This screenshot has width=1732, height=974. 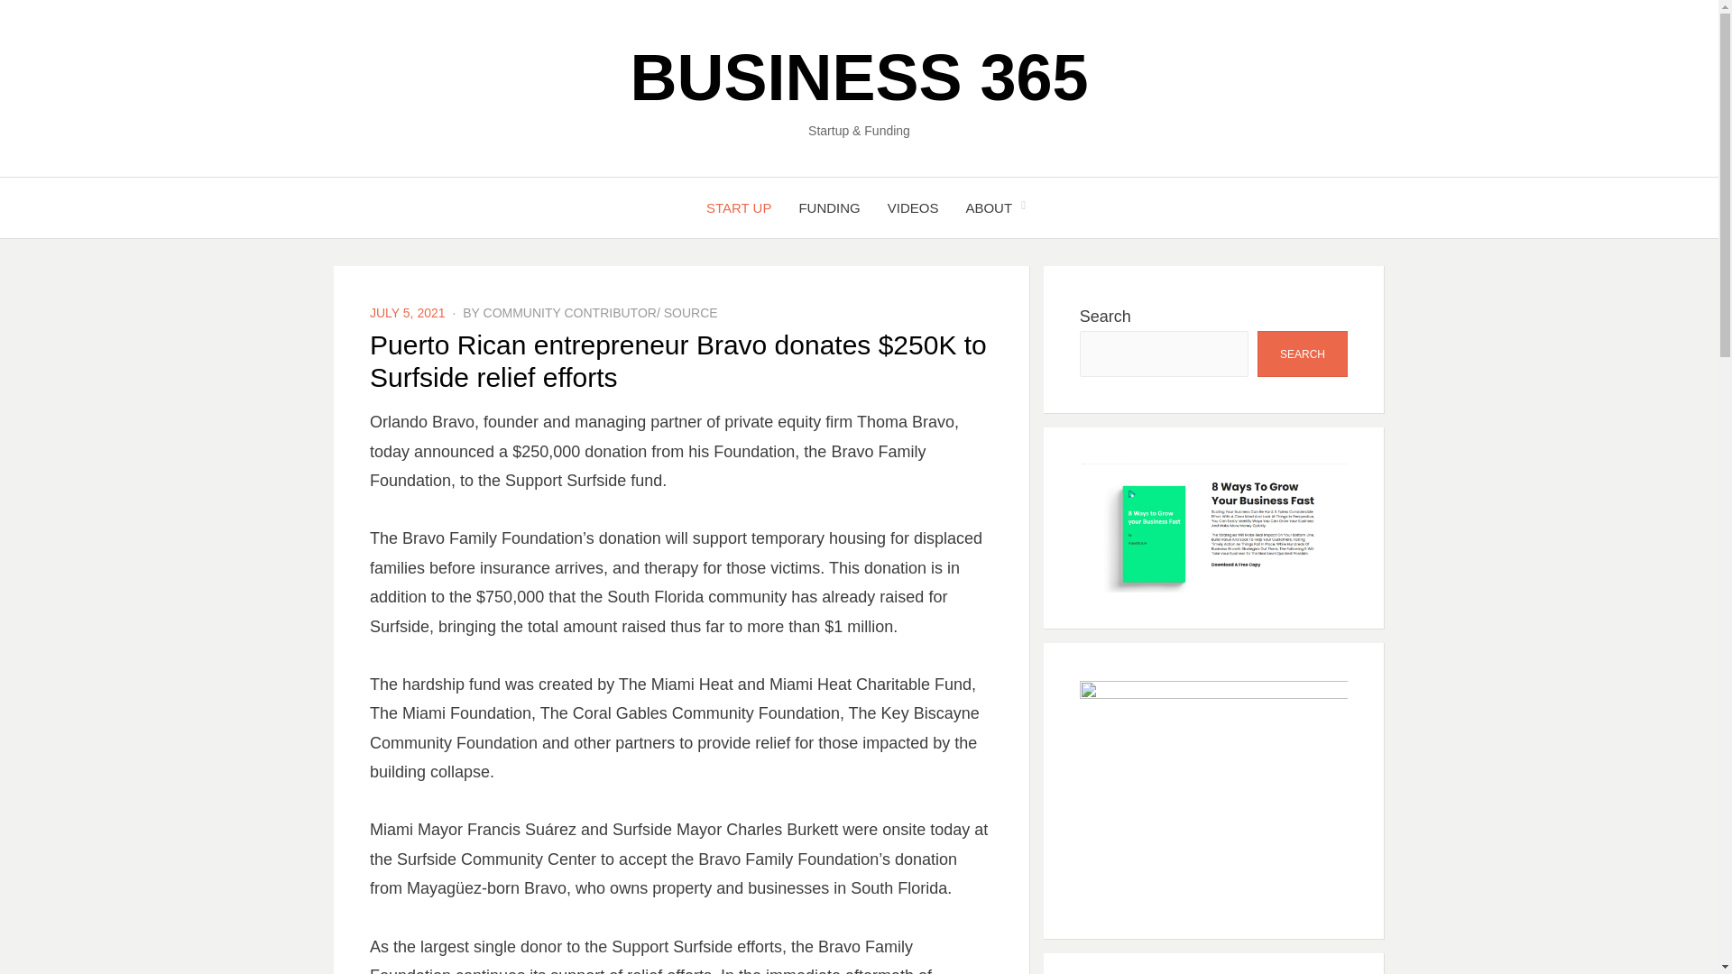 I want to click on ABOUT, so click(x=988, y=207).